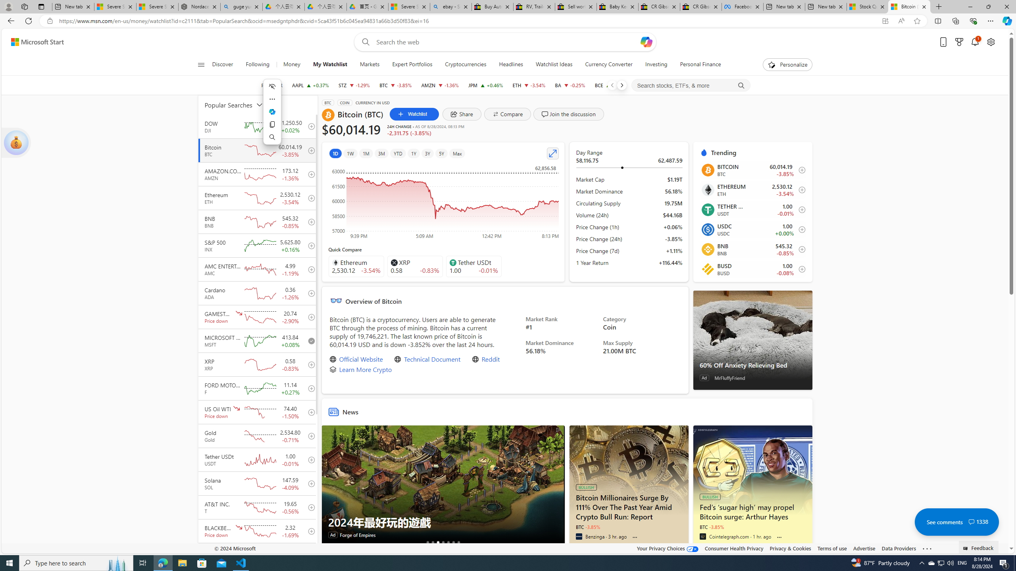  Describe the element at coordinates (752, 209) in the screenshot. I see `USDT Tether USDt decrease 1.00 -0.00 -0.01% itemundefined` at that location.